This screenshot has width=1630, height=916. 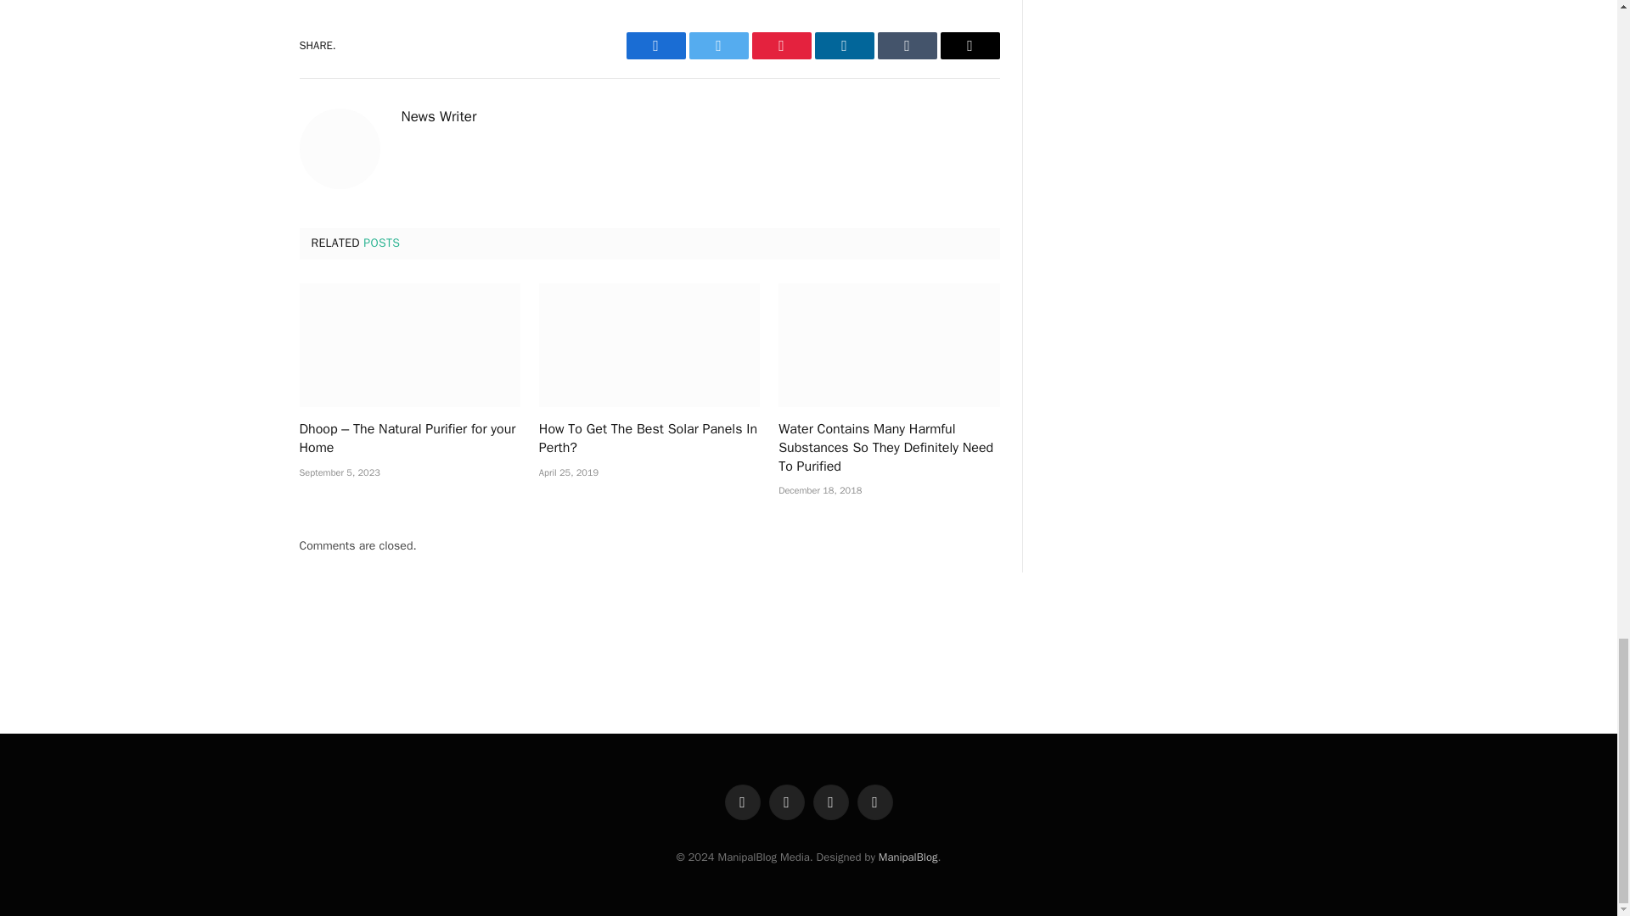 I want to click on Twitter, so click(x=718, y=46).